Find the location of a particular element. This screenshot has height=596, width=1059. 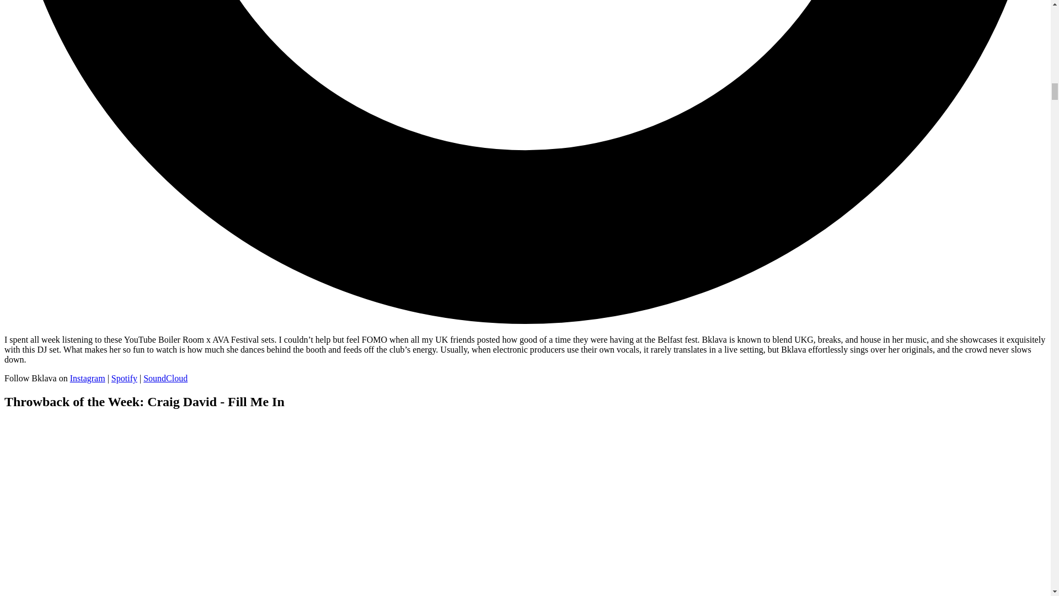

Instagram is located at coordinates (87, 379).